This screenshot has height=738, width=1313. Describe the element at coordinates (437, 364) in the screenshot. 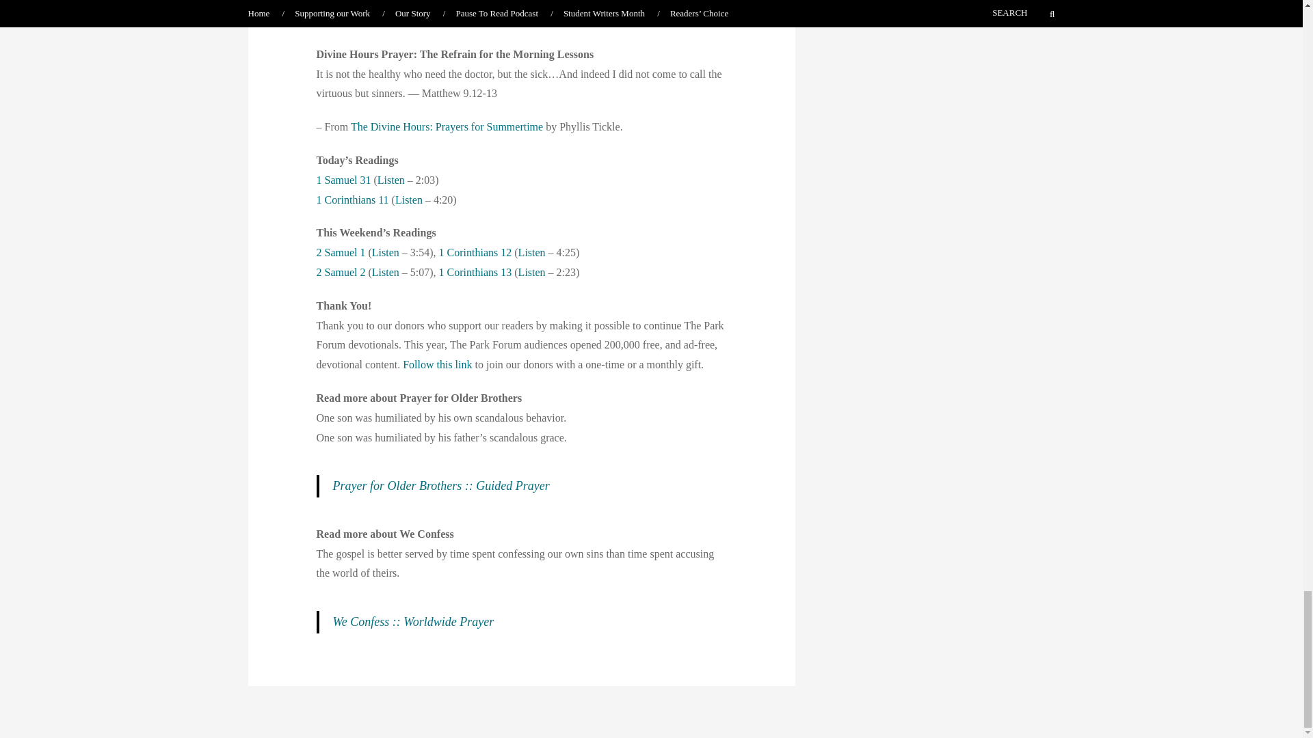

I see `Follow this link` at that location.